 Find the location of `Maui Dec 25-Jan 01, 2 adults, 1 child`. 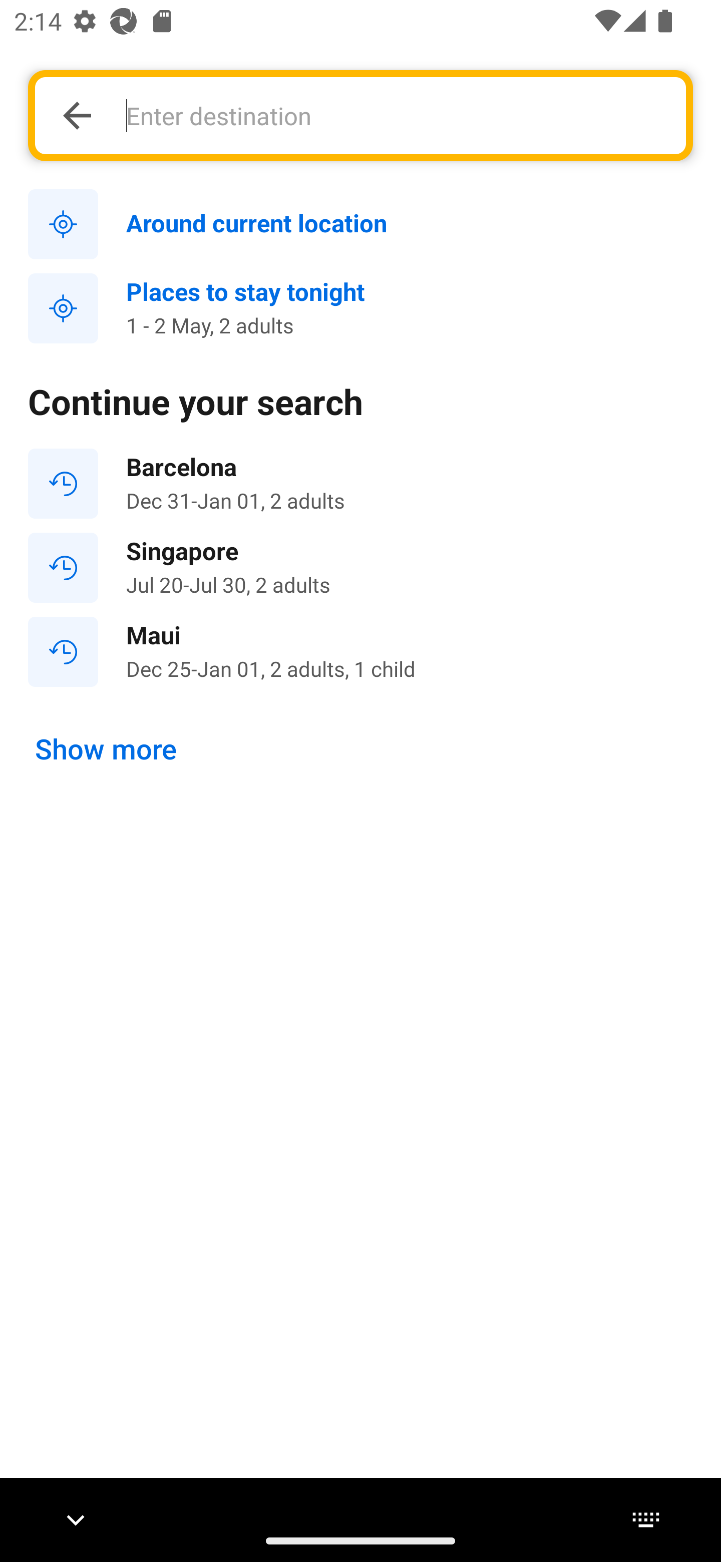

Maui Dec 25-Jan 01, 2 adults, 1 child is located at coordinates (360, 651).